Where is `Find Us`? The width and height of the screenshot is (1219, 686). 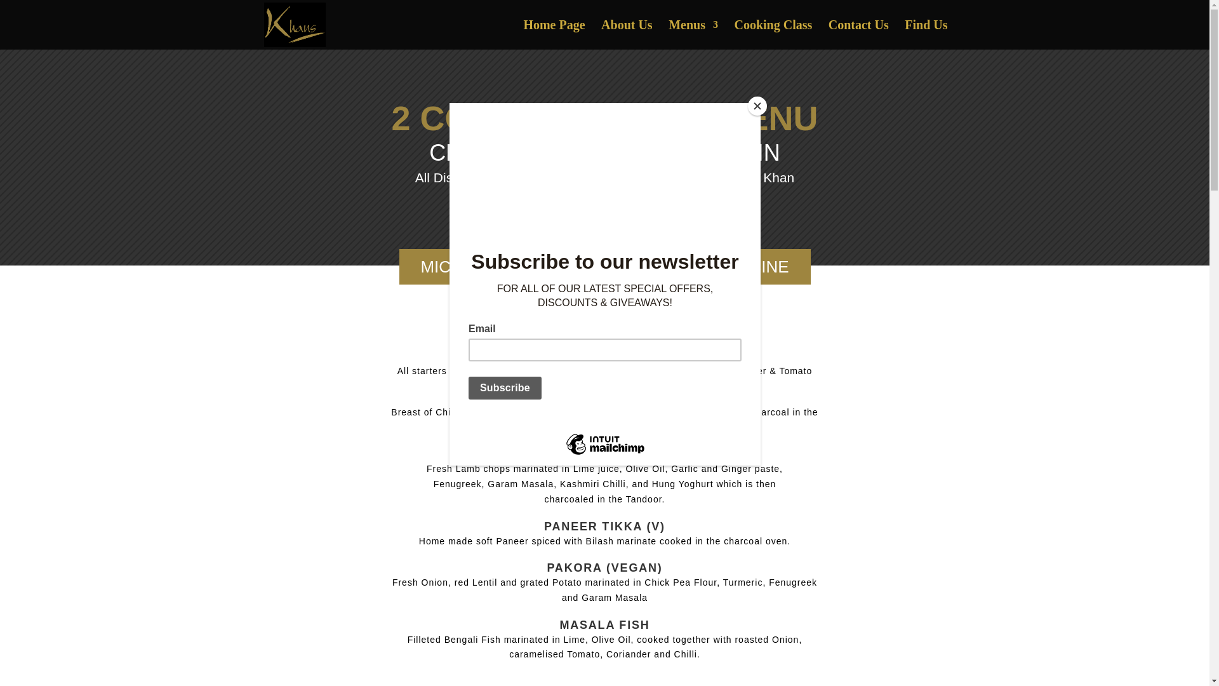 Find Us is located at coordinates (926, 34).